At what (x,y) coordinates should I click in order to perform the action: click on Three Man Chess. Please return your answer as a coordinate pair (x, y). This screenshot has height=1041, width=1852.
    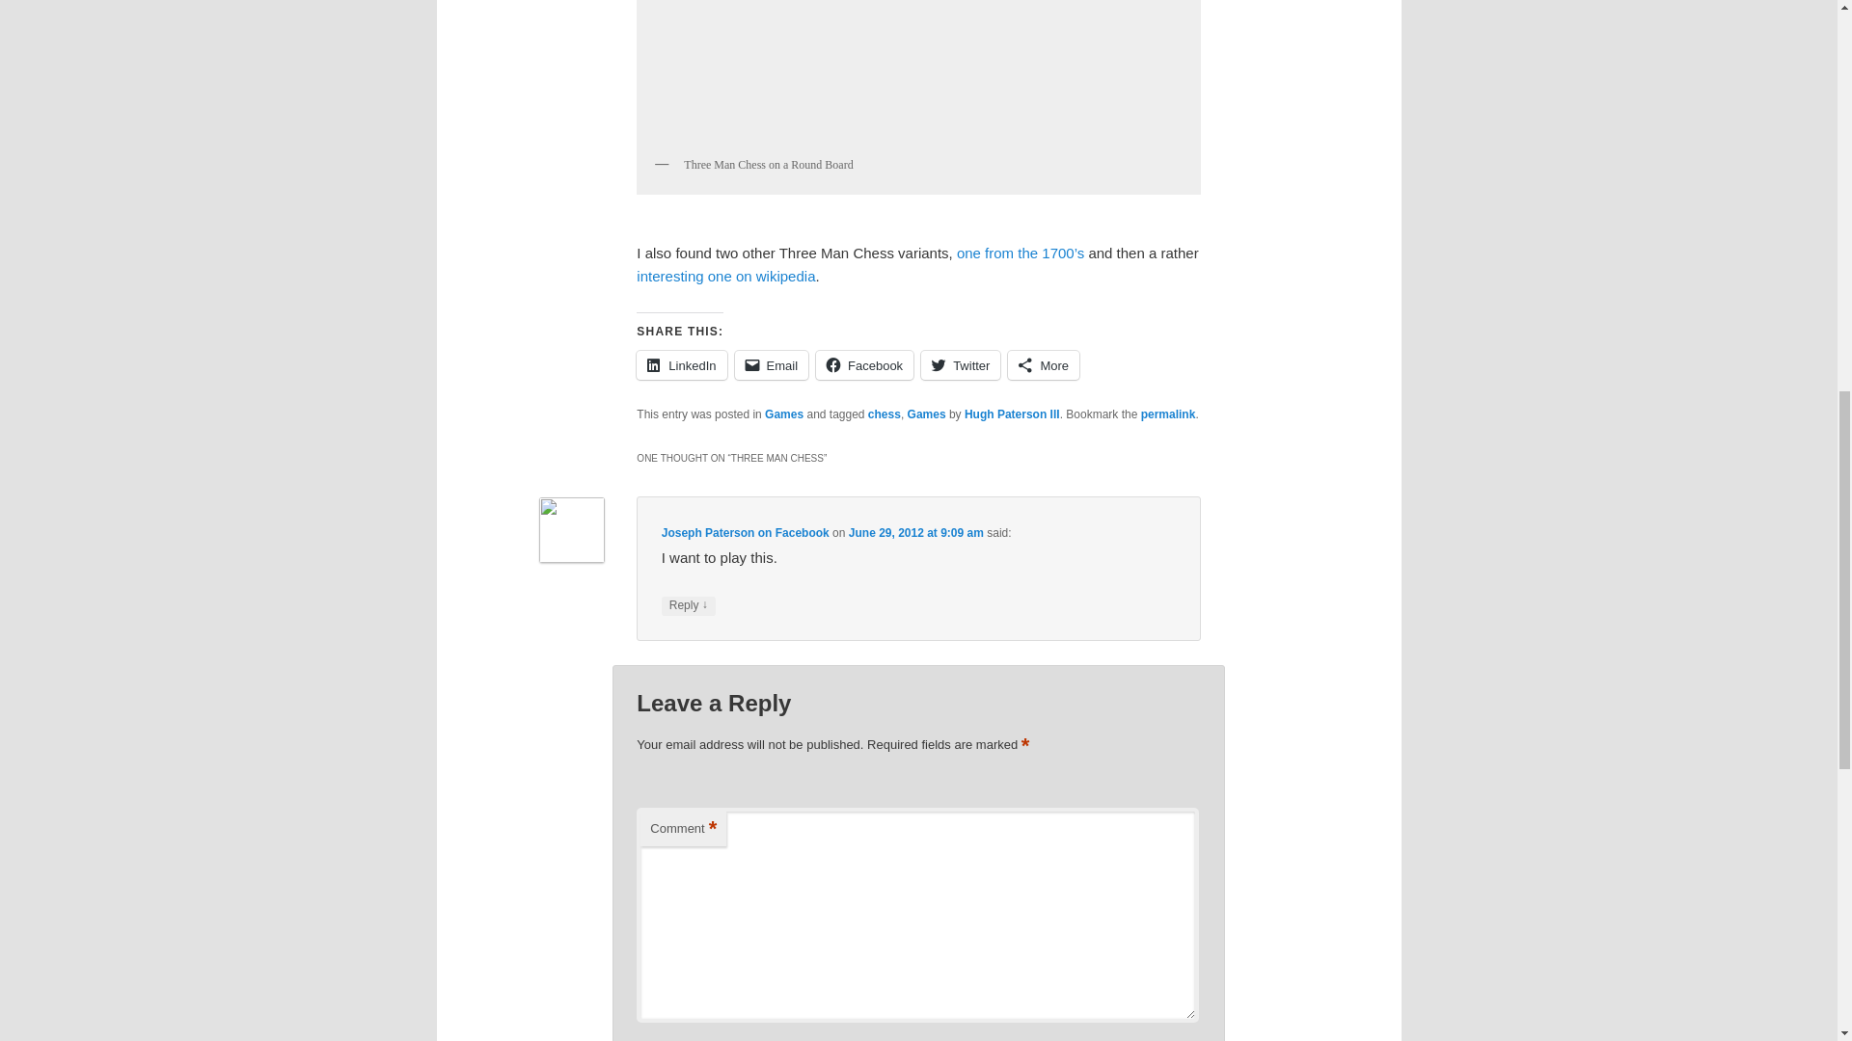
    Looking at the image, I should click on (917, 73).